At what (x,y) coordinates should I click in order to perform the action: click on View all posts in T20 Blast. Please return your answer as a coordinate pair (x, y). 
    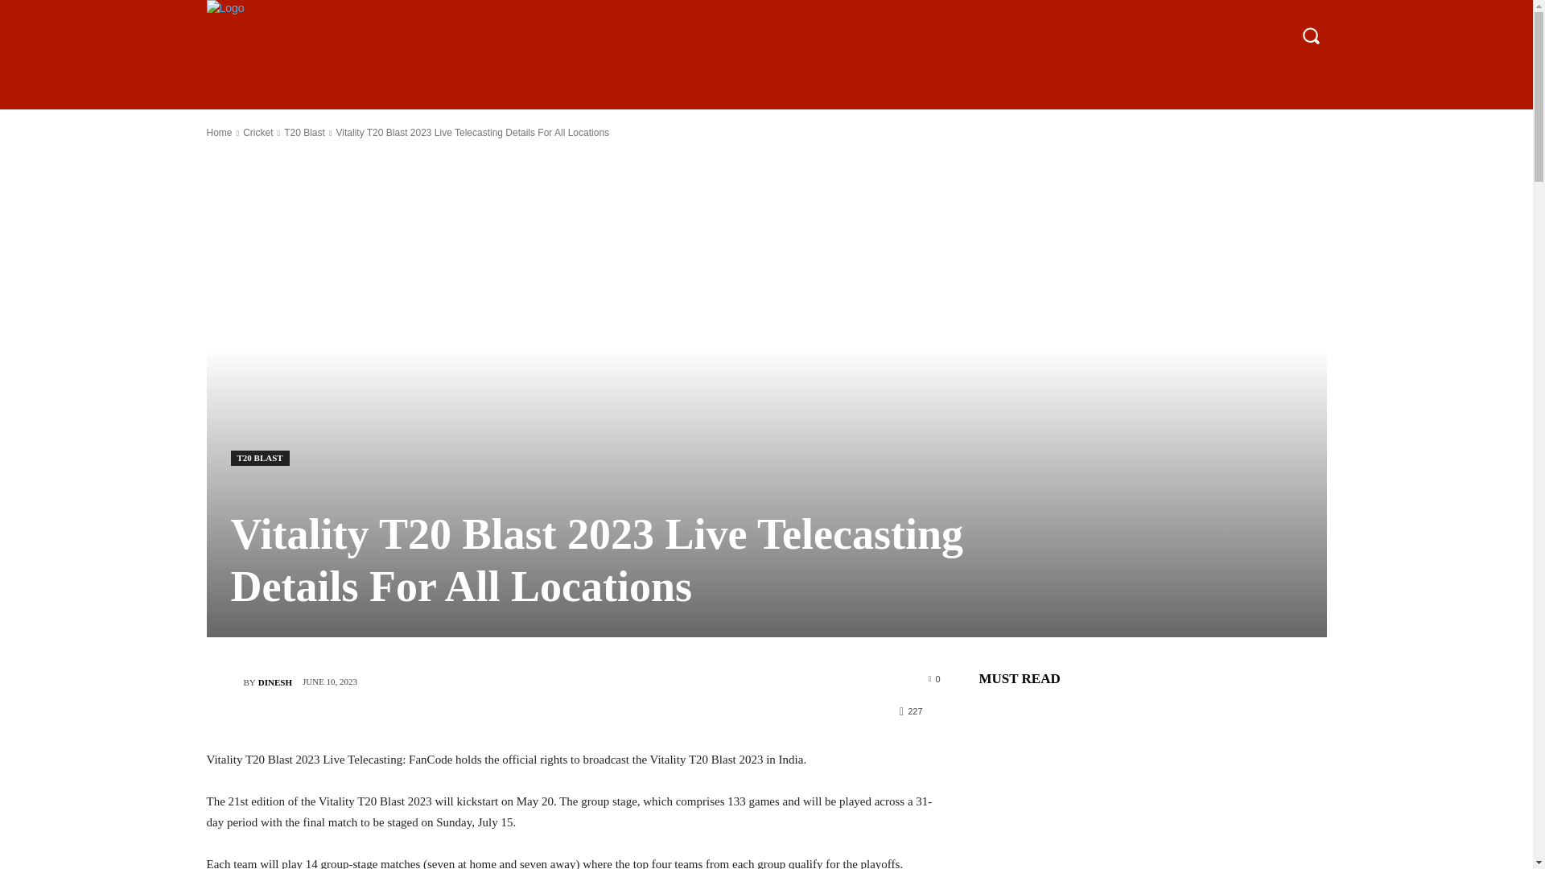
    Looking at the image, I should click on (304, 132).